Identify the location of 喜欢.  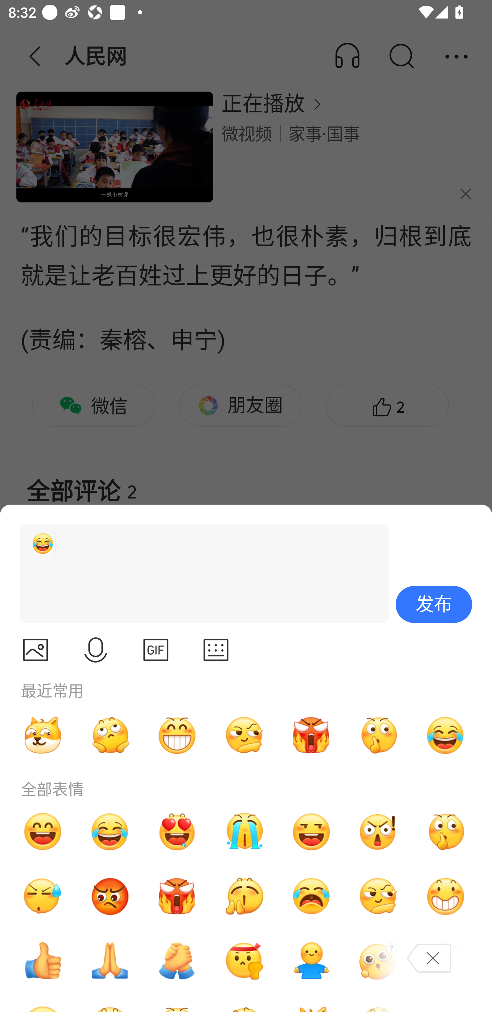
(177, 831).